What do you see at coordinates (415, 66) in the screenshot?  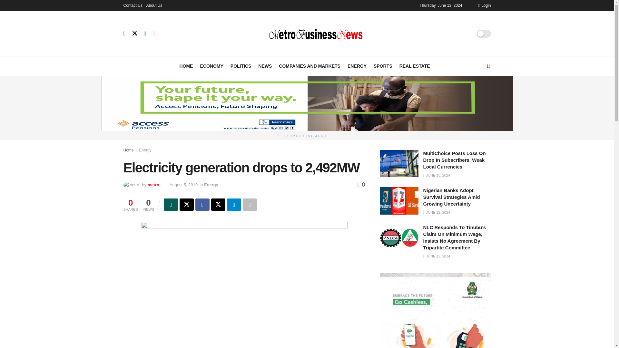 I see `REAL ESTATE` at bounding box center [415, 66].